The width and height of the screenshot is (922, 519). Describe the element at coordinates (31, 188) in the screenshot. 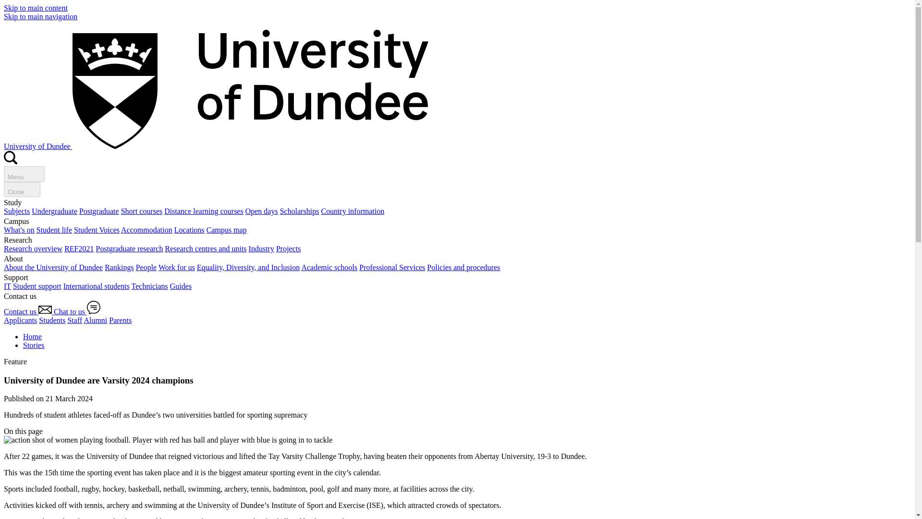

I see `close` at that location.